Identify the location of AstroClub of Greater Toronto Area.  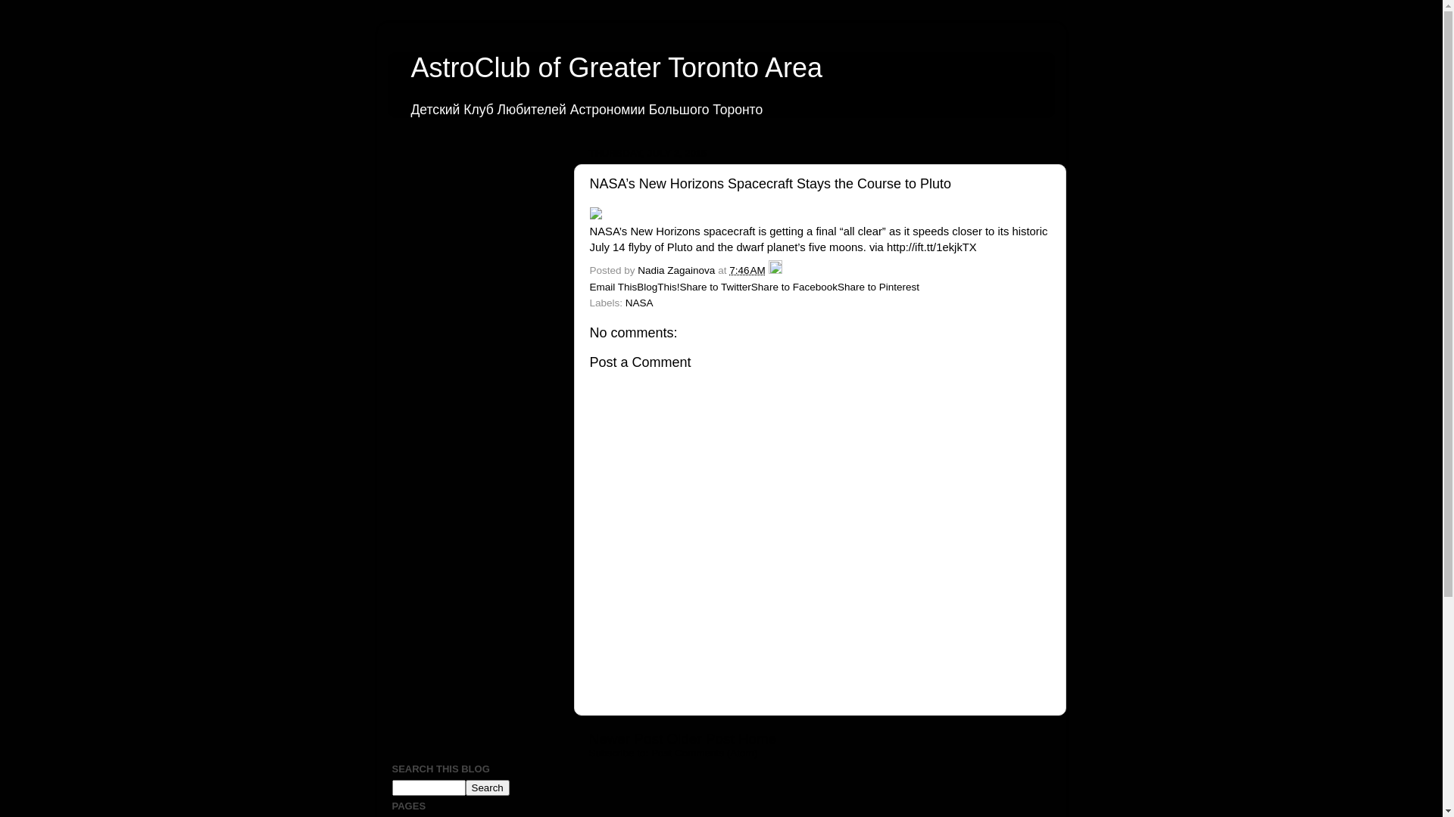
(616, 68).